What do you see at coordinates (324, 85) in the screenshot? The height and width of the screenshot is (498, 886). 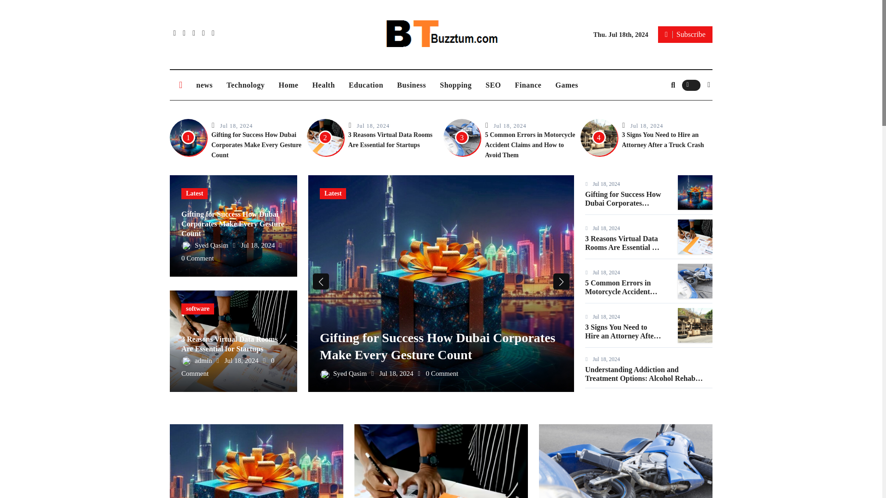 I see `Health` at bounding box center [324, 85].